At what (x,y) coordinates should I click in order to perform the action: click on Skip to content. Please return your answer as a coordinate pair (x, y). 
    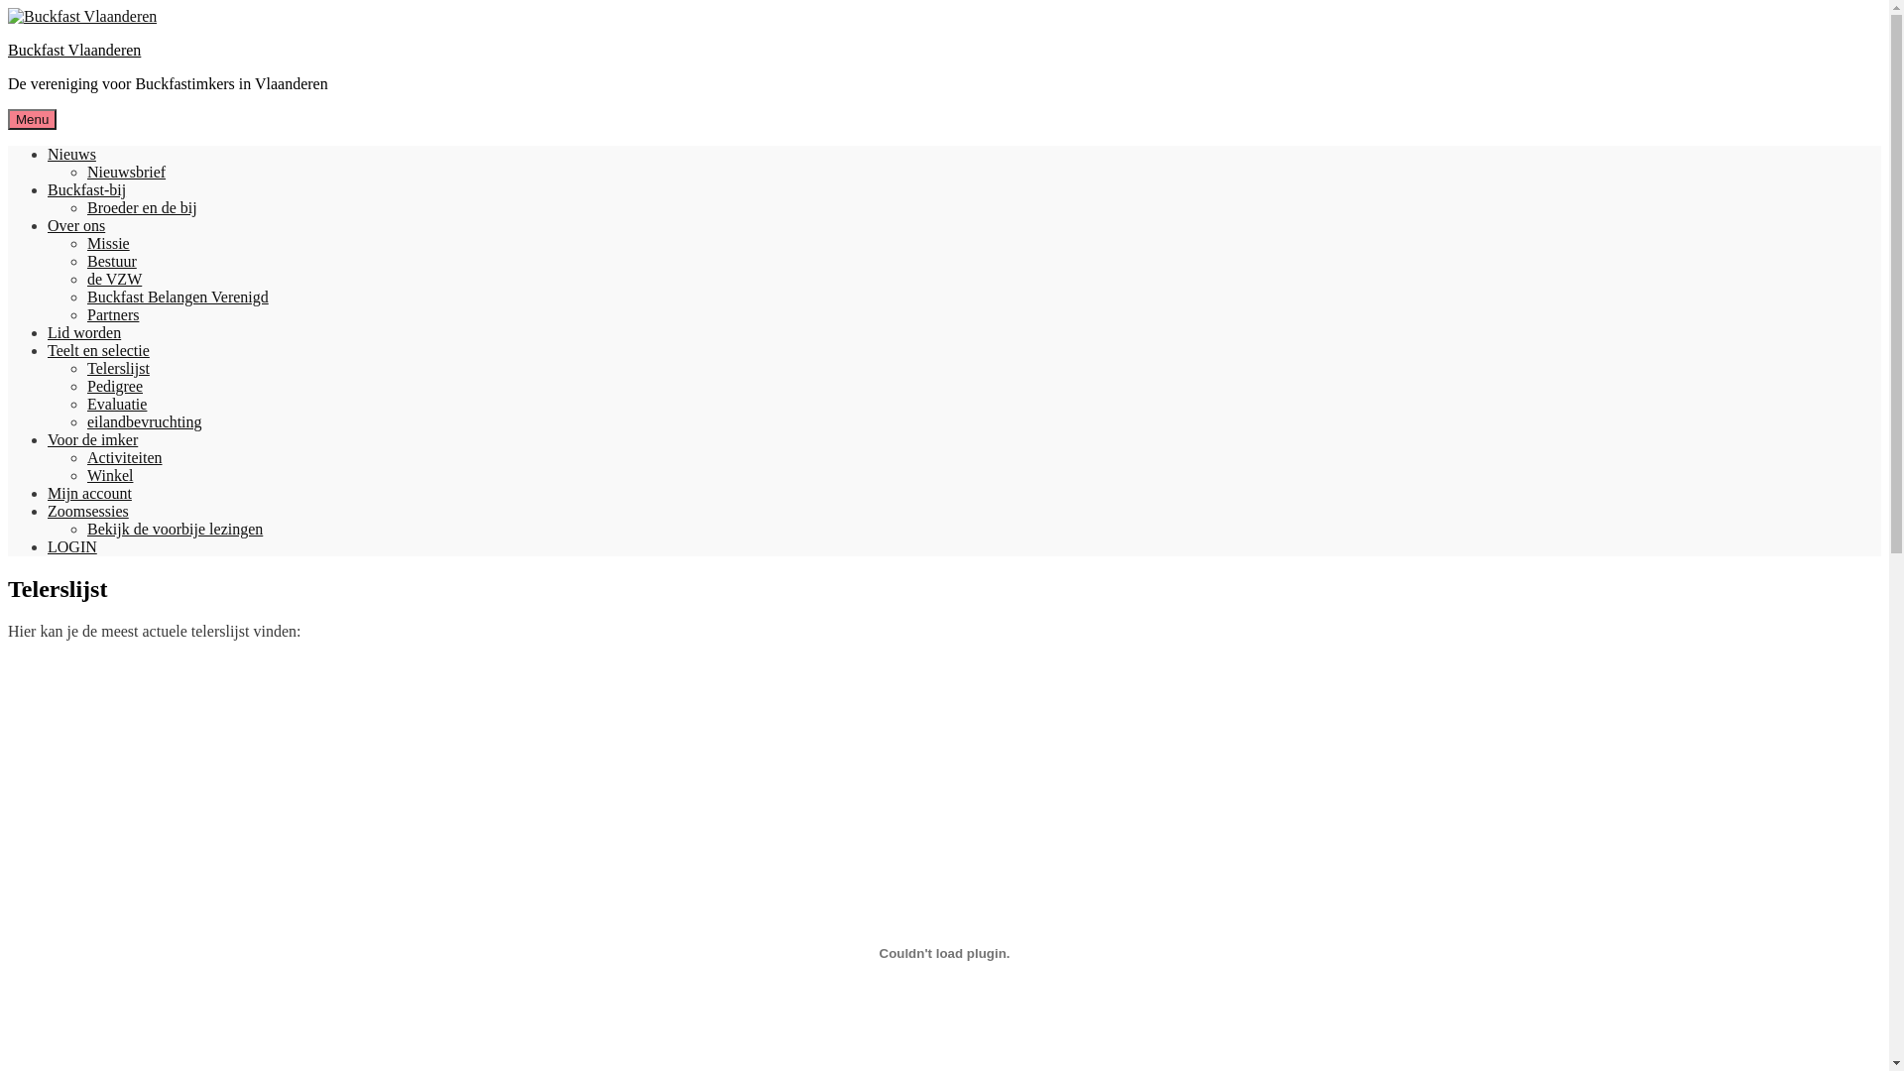
    Looking at the image, I should click on (8, 8).